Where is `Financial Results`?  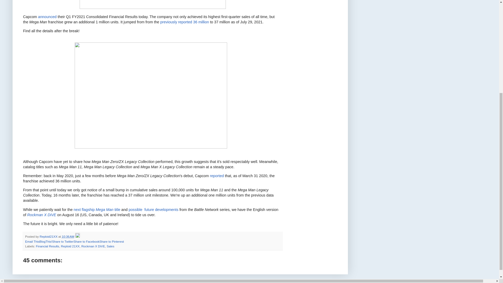 Financial Results is located at coordinates (47, 246).